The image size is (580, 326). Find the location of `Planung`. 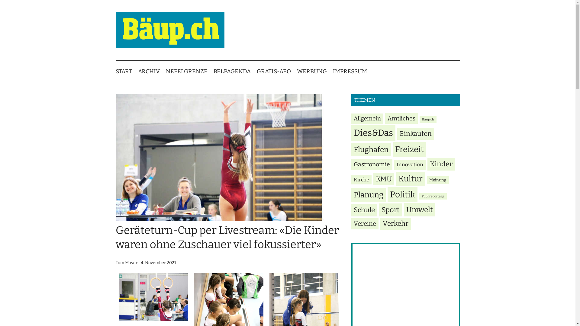

Planung is located at coordinates (368, 195).